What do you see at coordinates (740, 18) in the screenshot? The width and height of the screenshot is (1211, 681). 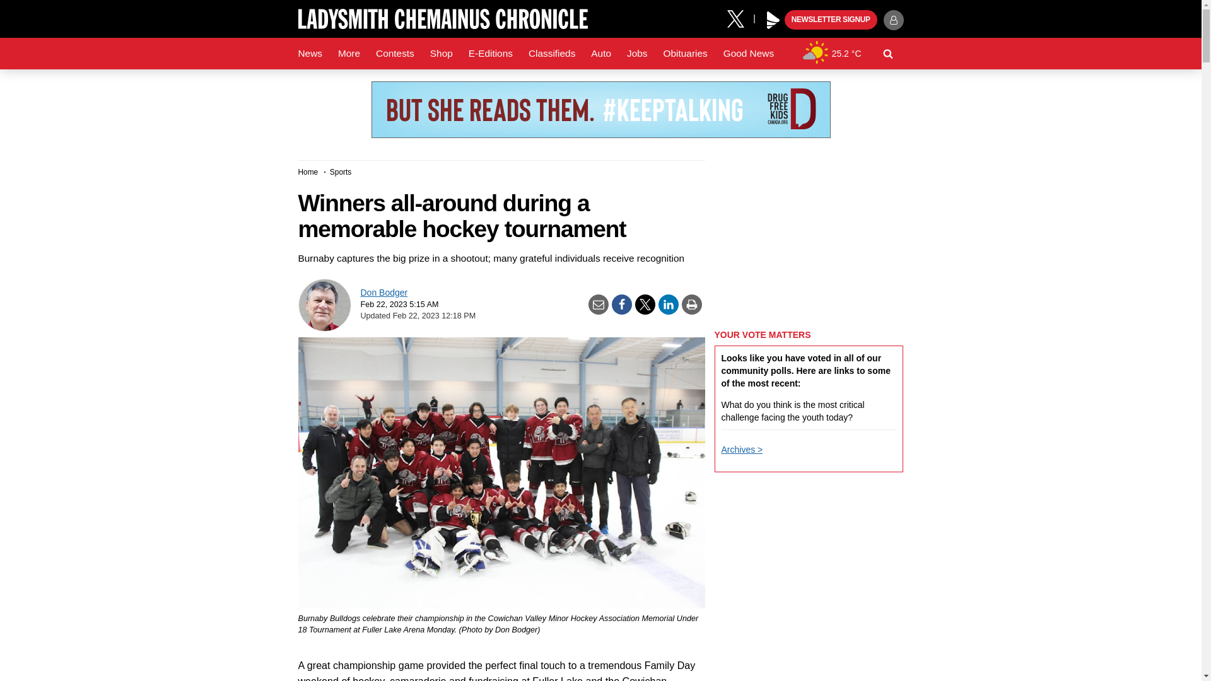 I see `X` at bounding box center [740, 18].